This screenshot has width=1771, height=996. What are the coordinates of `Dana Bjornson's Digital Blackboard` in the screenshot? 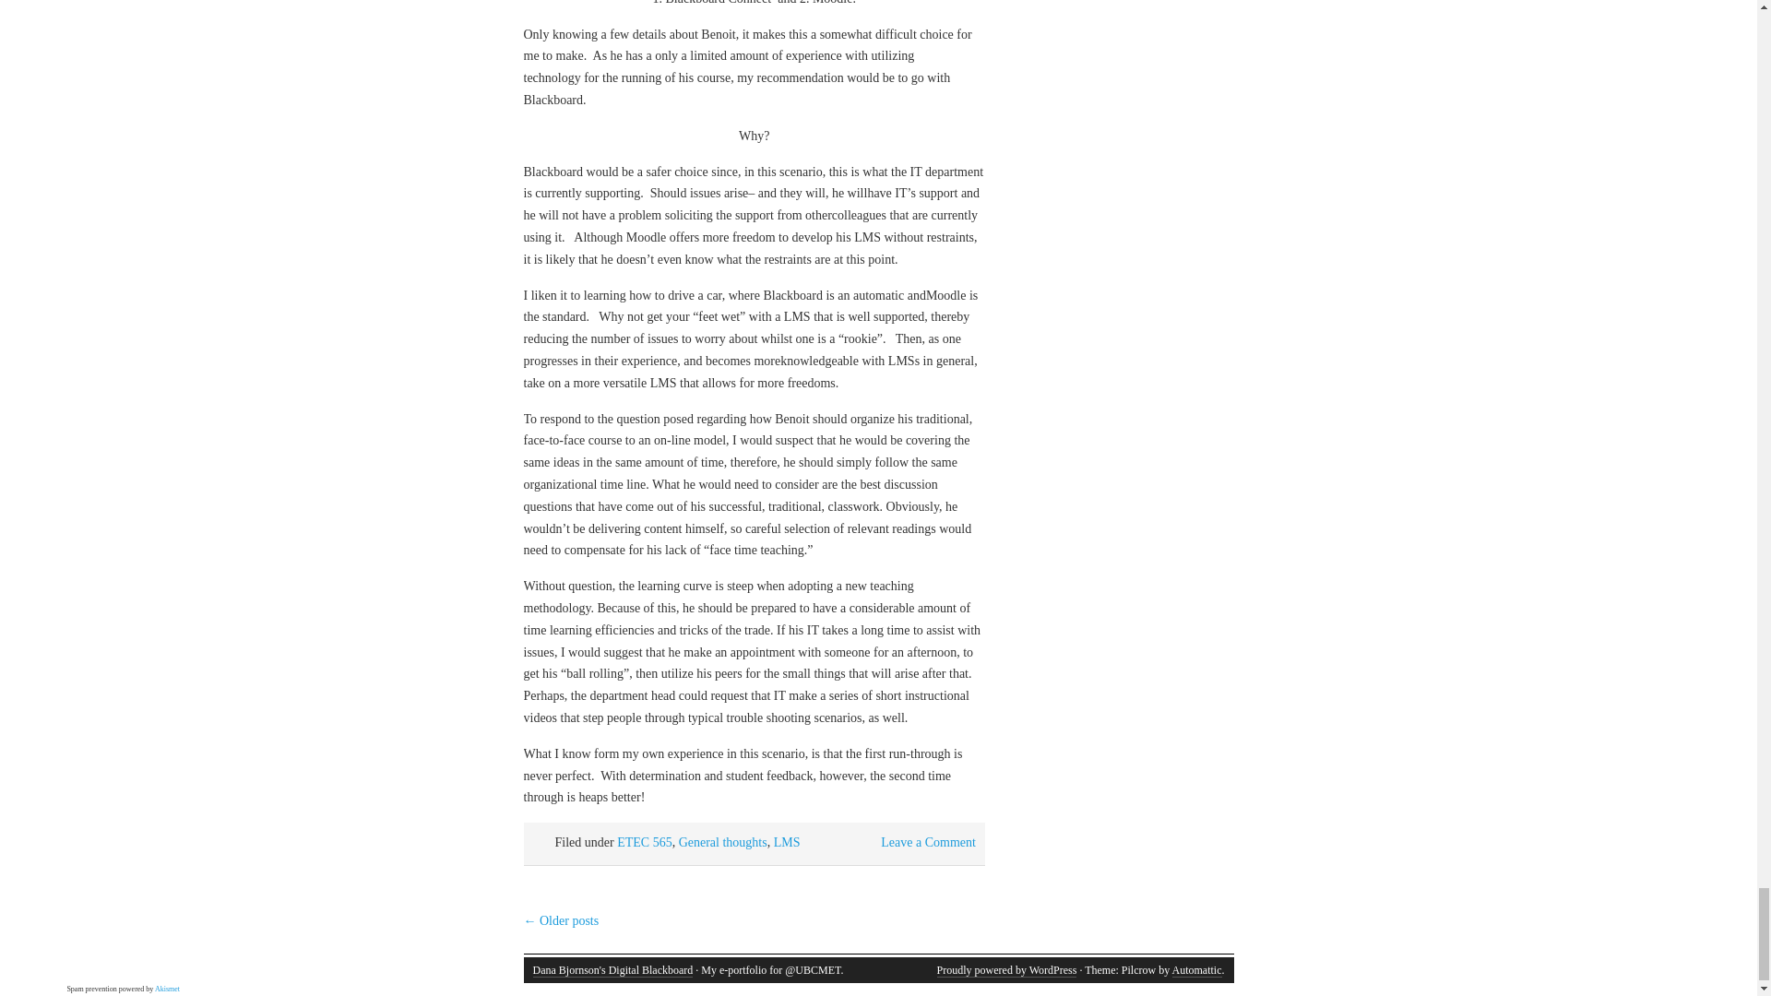 It's located at (612, 970).